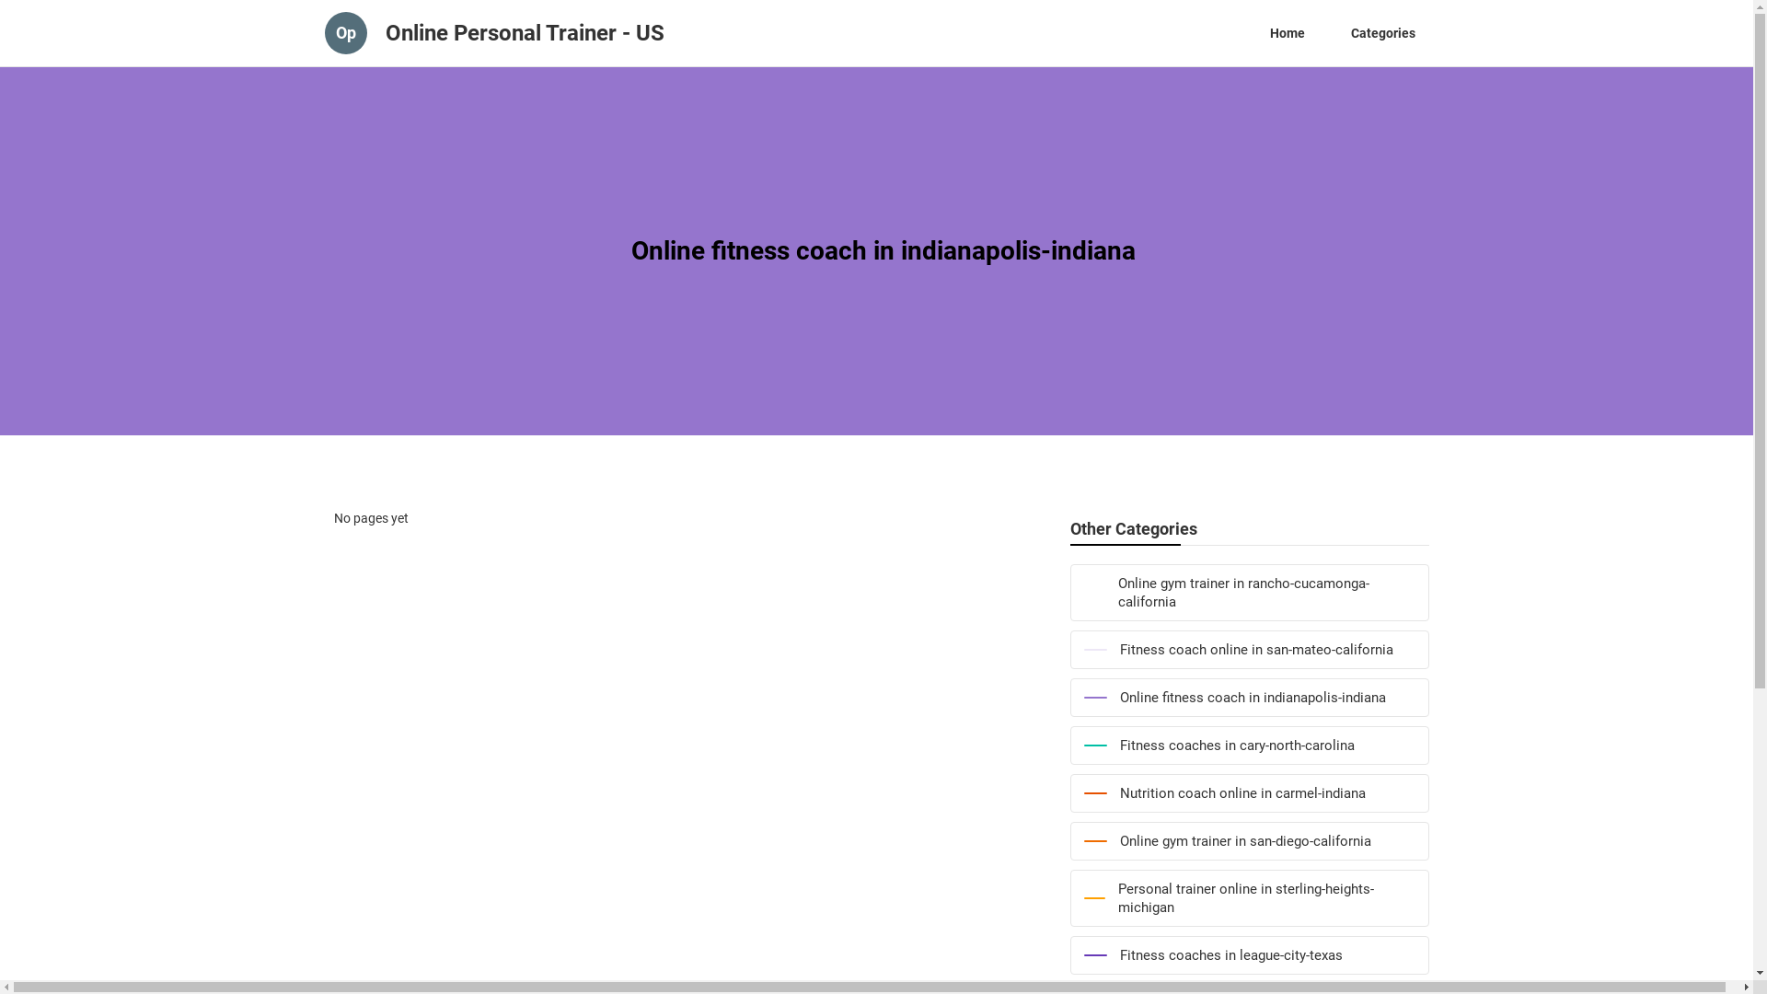 Image resolution: width=1767 pixels, height=994 pixels. What do you see at coordinates (1382, 33) in the screenshot?
I see `Categories` at bounding box center [1382, 33].